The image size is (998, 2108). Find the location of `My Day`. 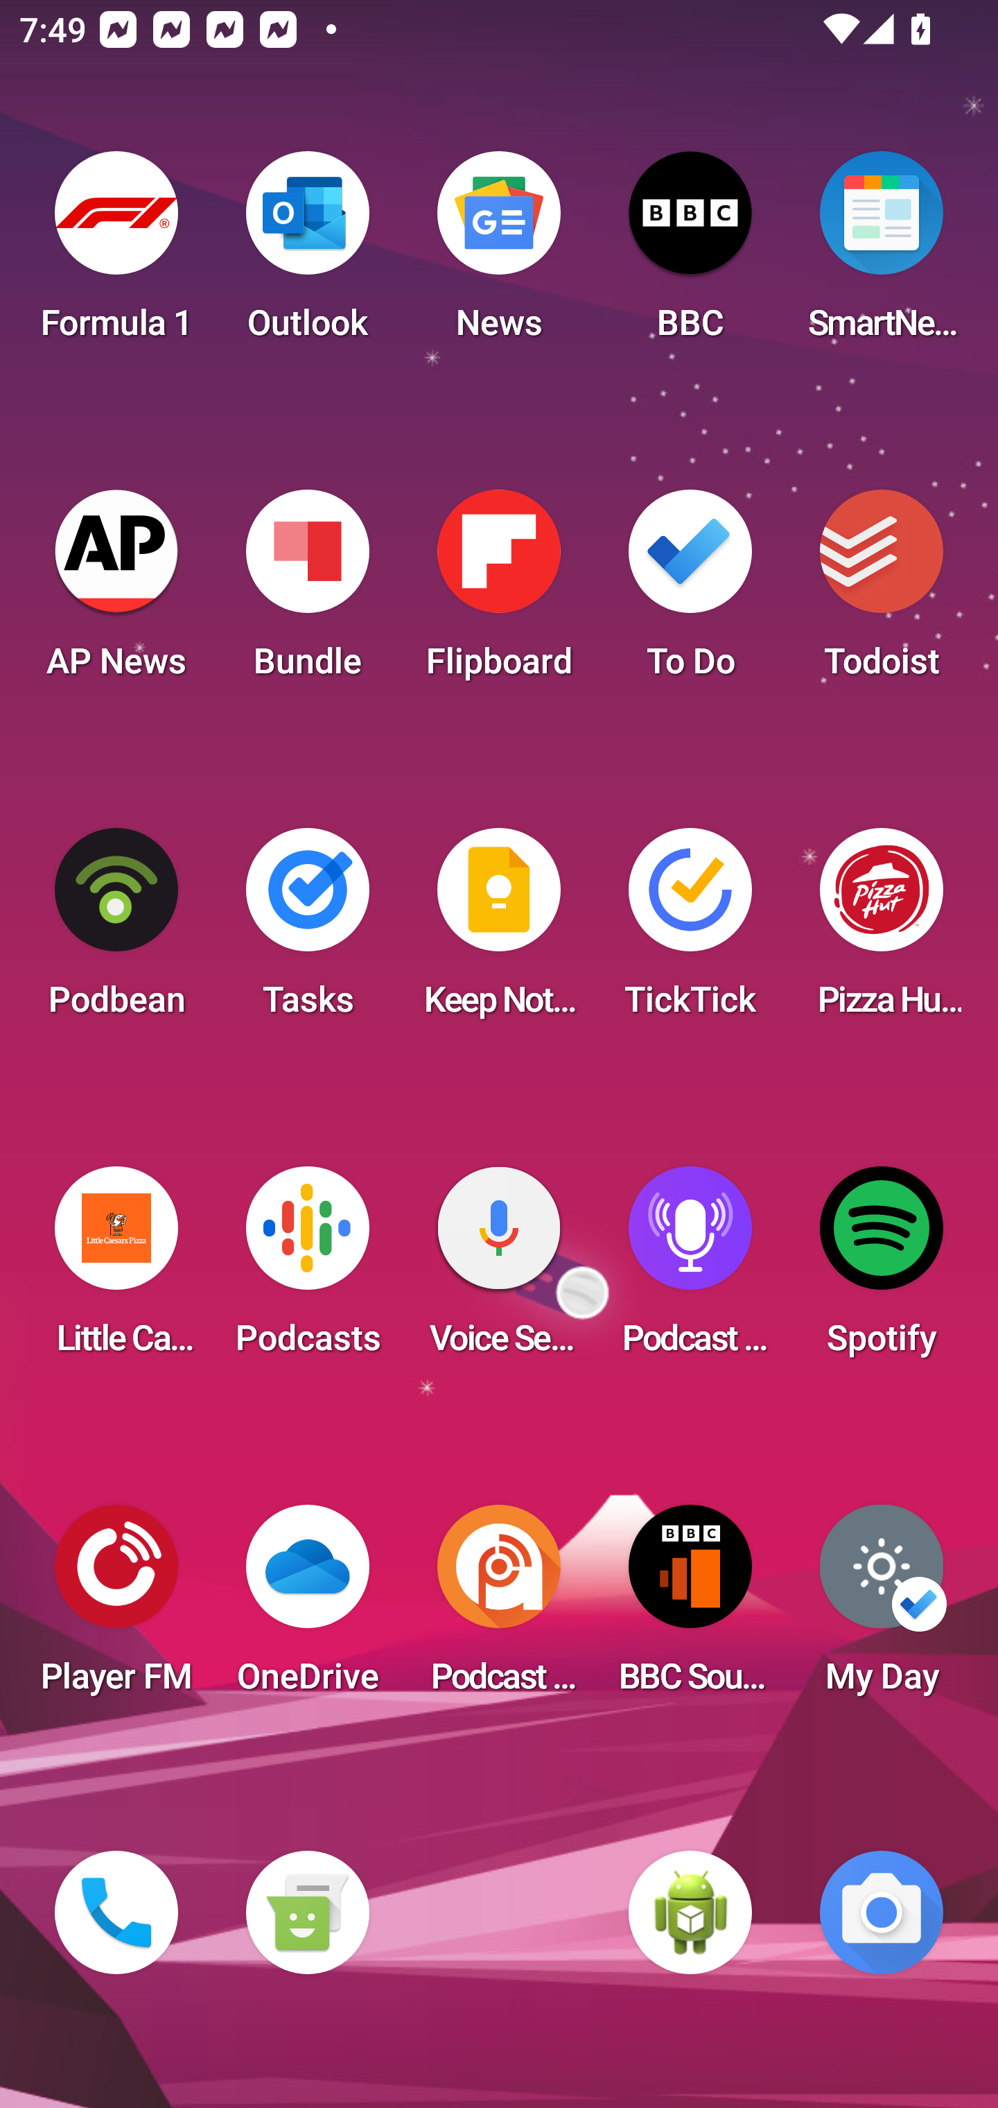

My Day is located at coordinates (882, 1607).